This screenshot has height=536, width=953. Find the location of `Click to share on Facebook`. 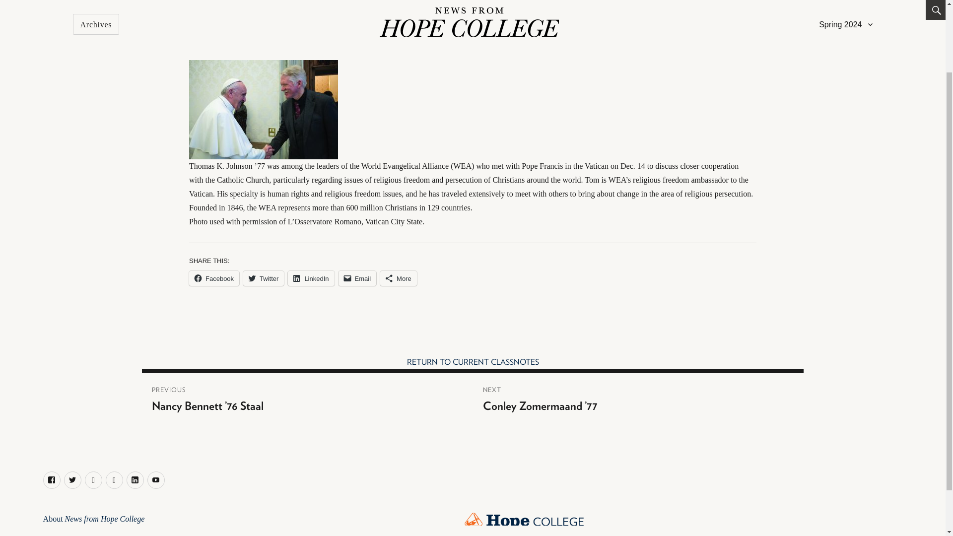

Click to share on Facebook is located at coordinates (213, 278).